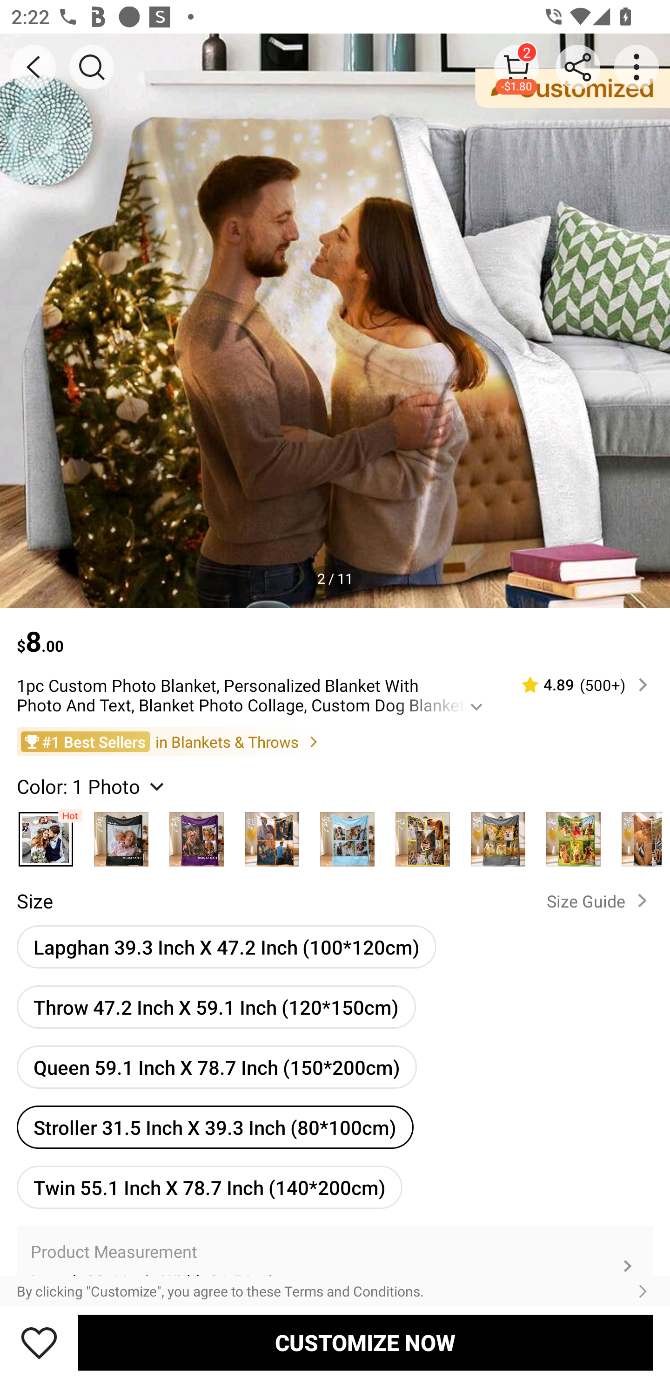  I want to click on 4.89 (500‎+), so click(578, 685).